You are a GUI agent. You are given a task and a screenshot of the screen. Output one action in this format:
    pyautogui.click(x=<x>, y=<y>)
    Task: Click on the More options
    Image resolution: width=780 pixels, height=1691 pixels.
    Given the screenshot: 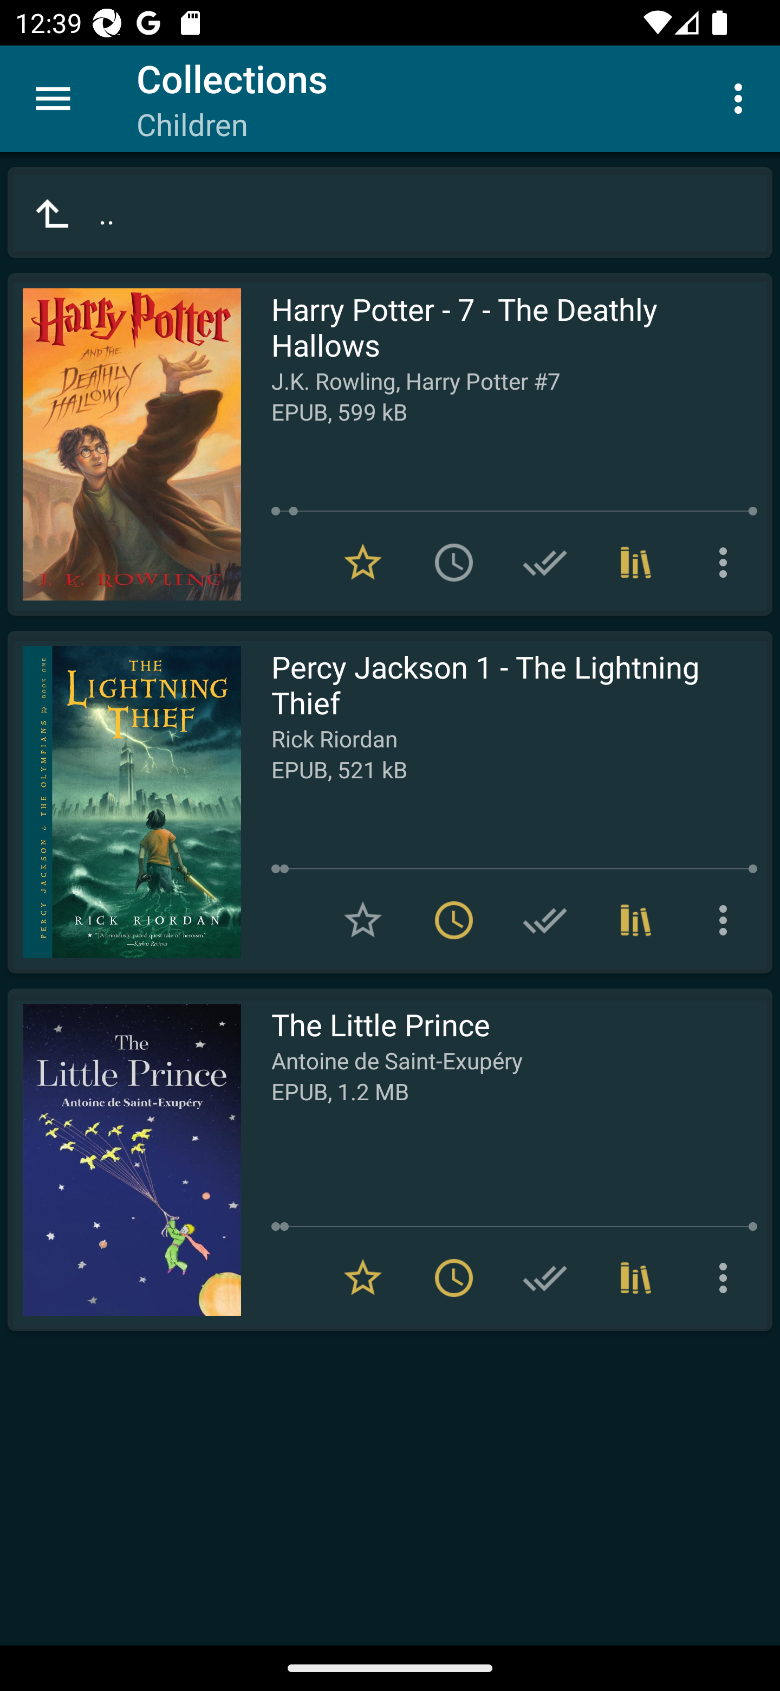 What is the action you would take?
    pyautogui.click(x=727, y=563)
    